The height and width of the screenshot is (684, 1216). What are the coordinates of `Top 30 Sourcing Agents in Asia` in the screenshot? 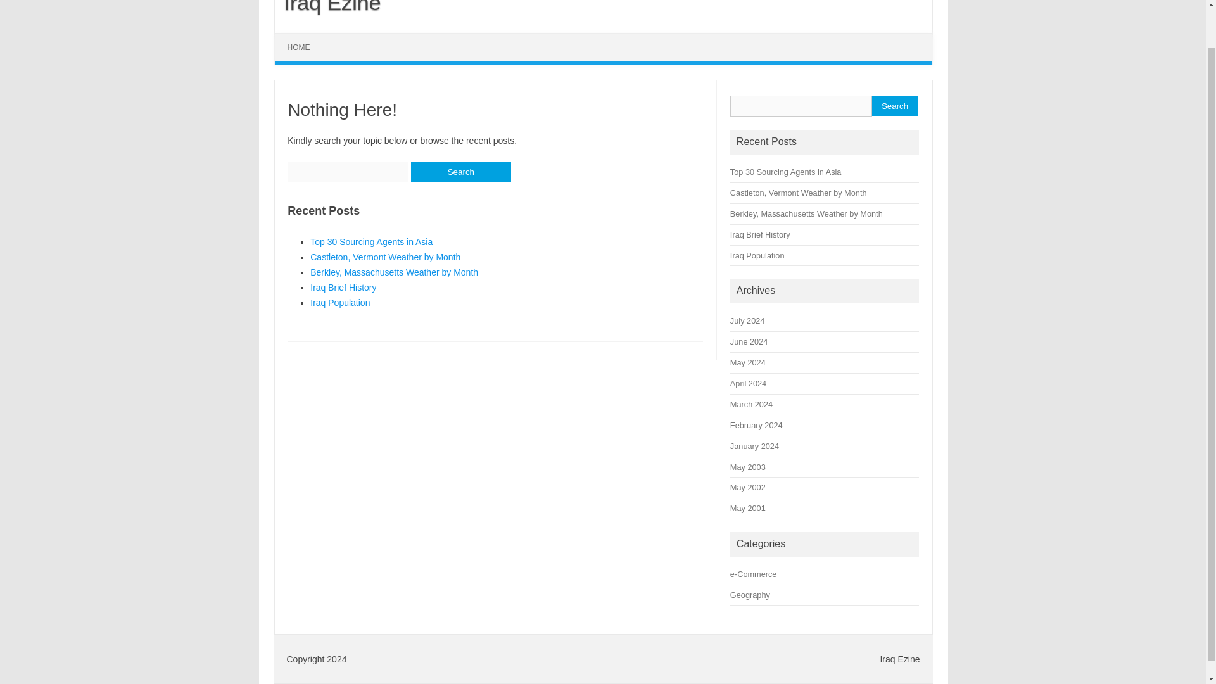 It's located at (371, 241).